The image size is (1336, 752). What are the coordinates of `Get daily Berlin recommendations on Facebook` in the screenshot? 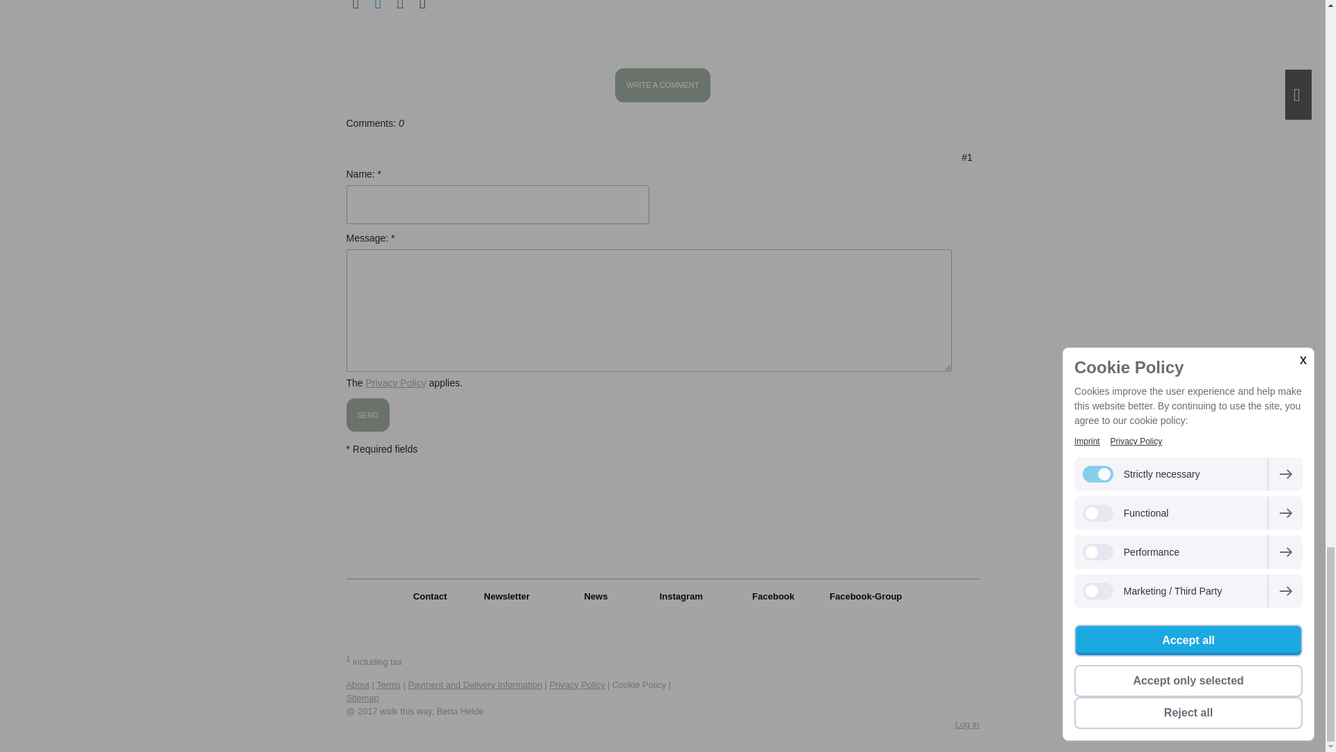 It's located at (773, 596).